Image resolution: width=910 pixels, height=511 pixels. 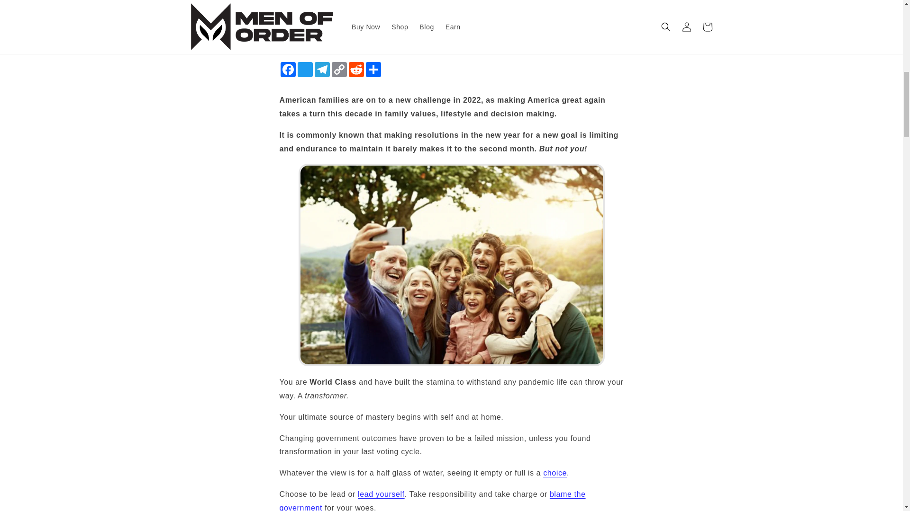 What do you see at coordinates (373, 69) in the screenshot?
I see `Share` at bounding box center [373, 69].